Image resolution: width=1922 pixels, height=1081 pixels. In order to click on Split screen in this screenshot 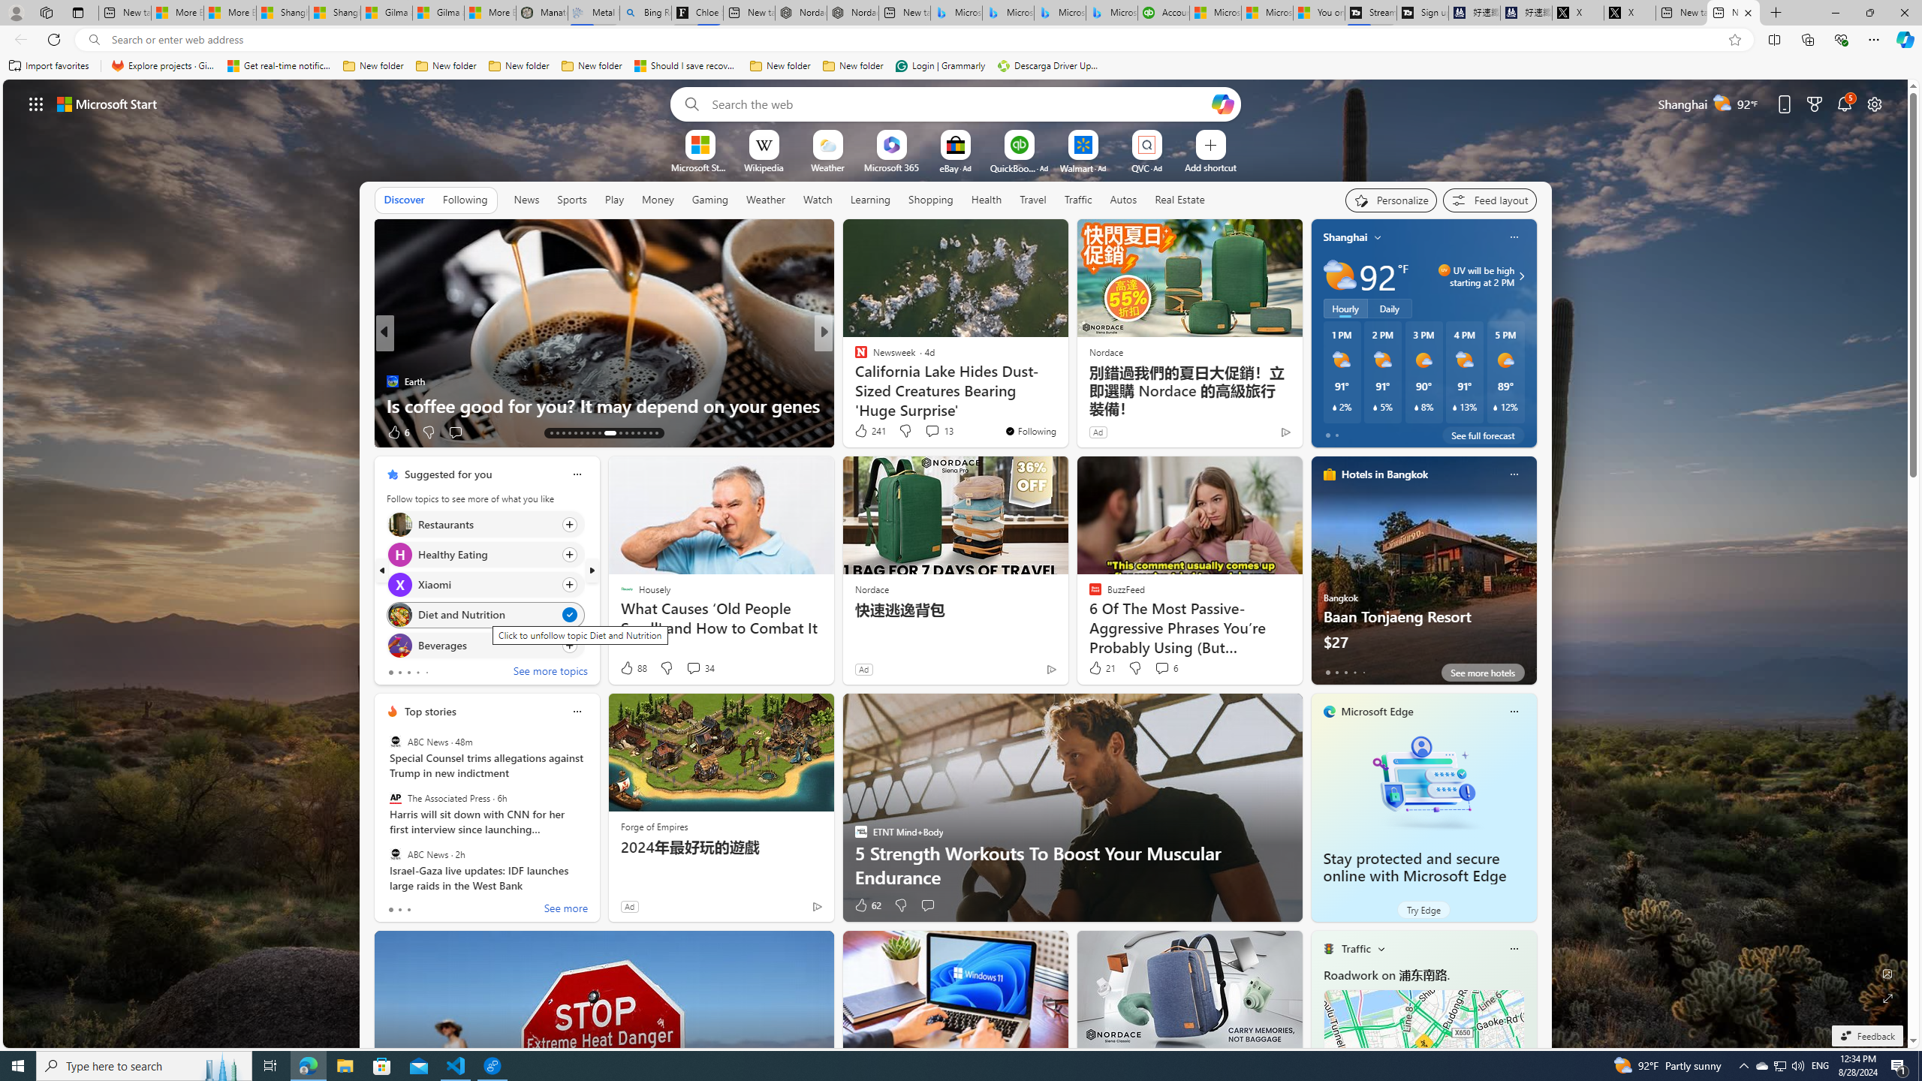, I will do `click(1775, 39)`.